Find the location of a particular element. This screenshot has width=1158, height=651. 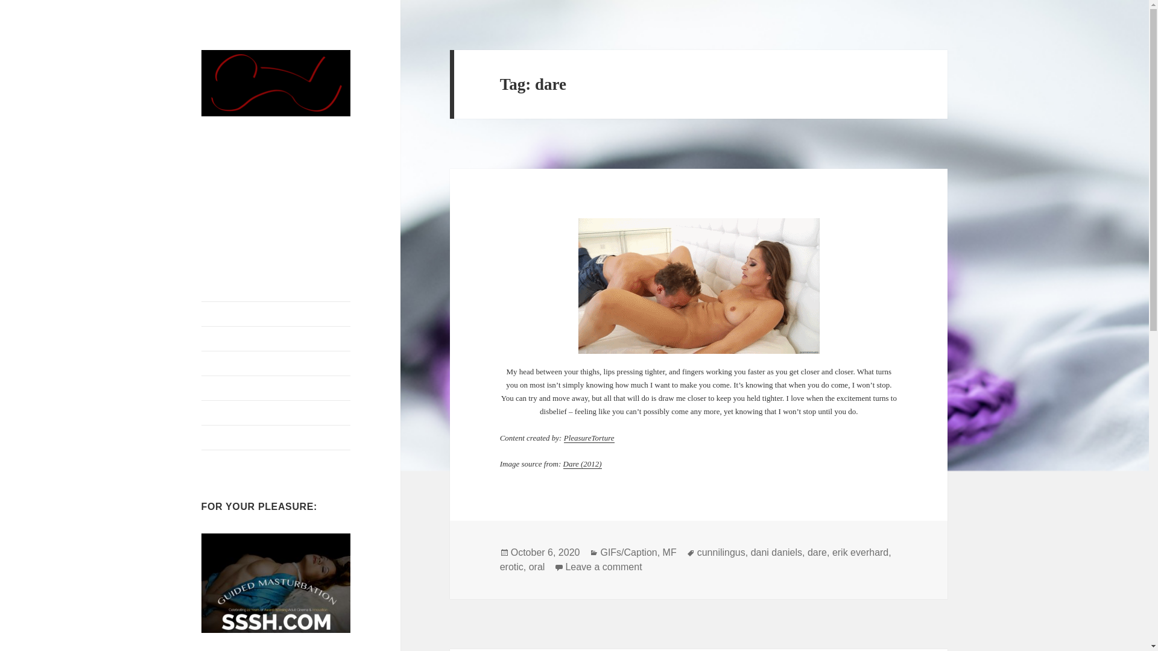

cunnilingus is located at coordinates (669, 552).